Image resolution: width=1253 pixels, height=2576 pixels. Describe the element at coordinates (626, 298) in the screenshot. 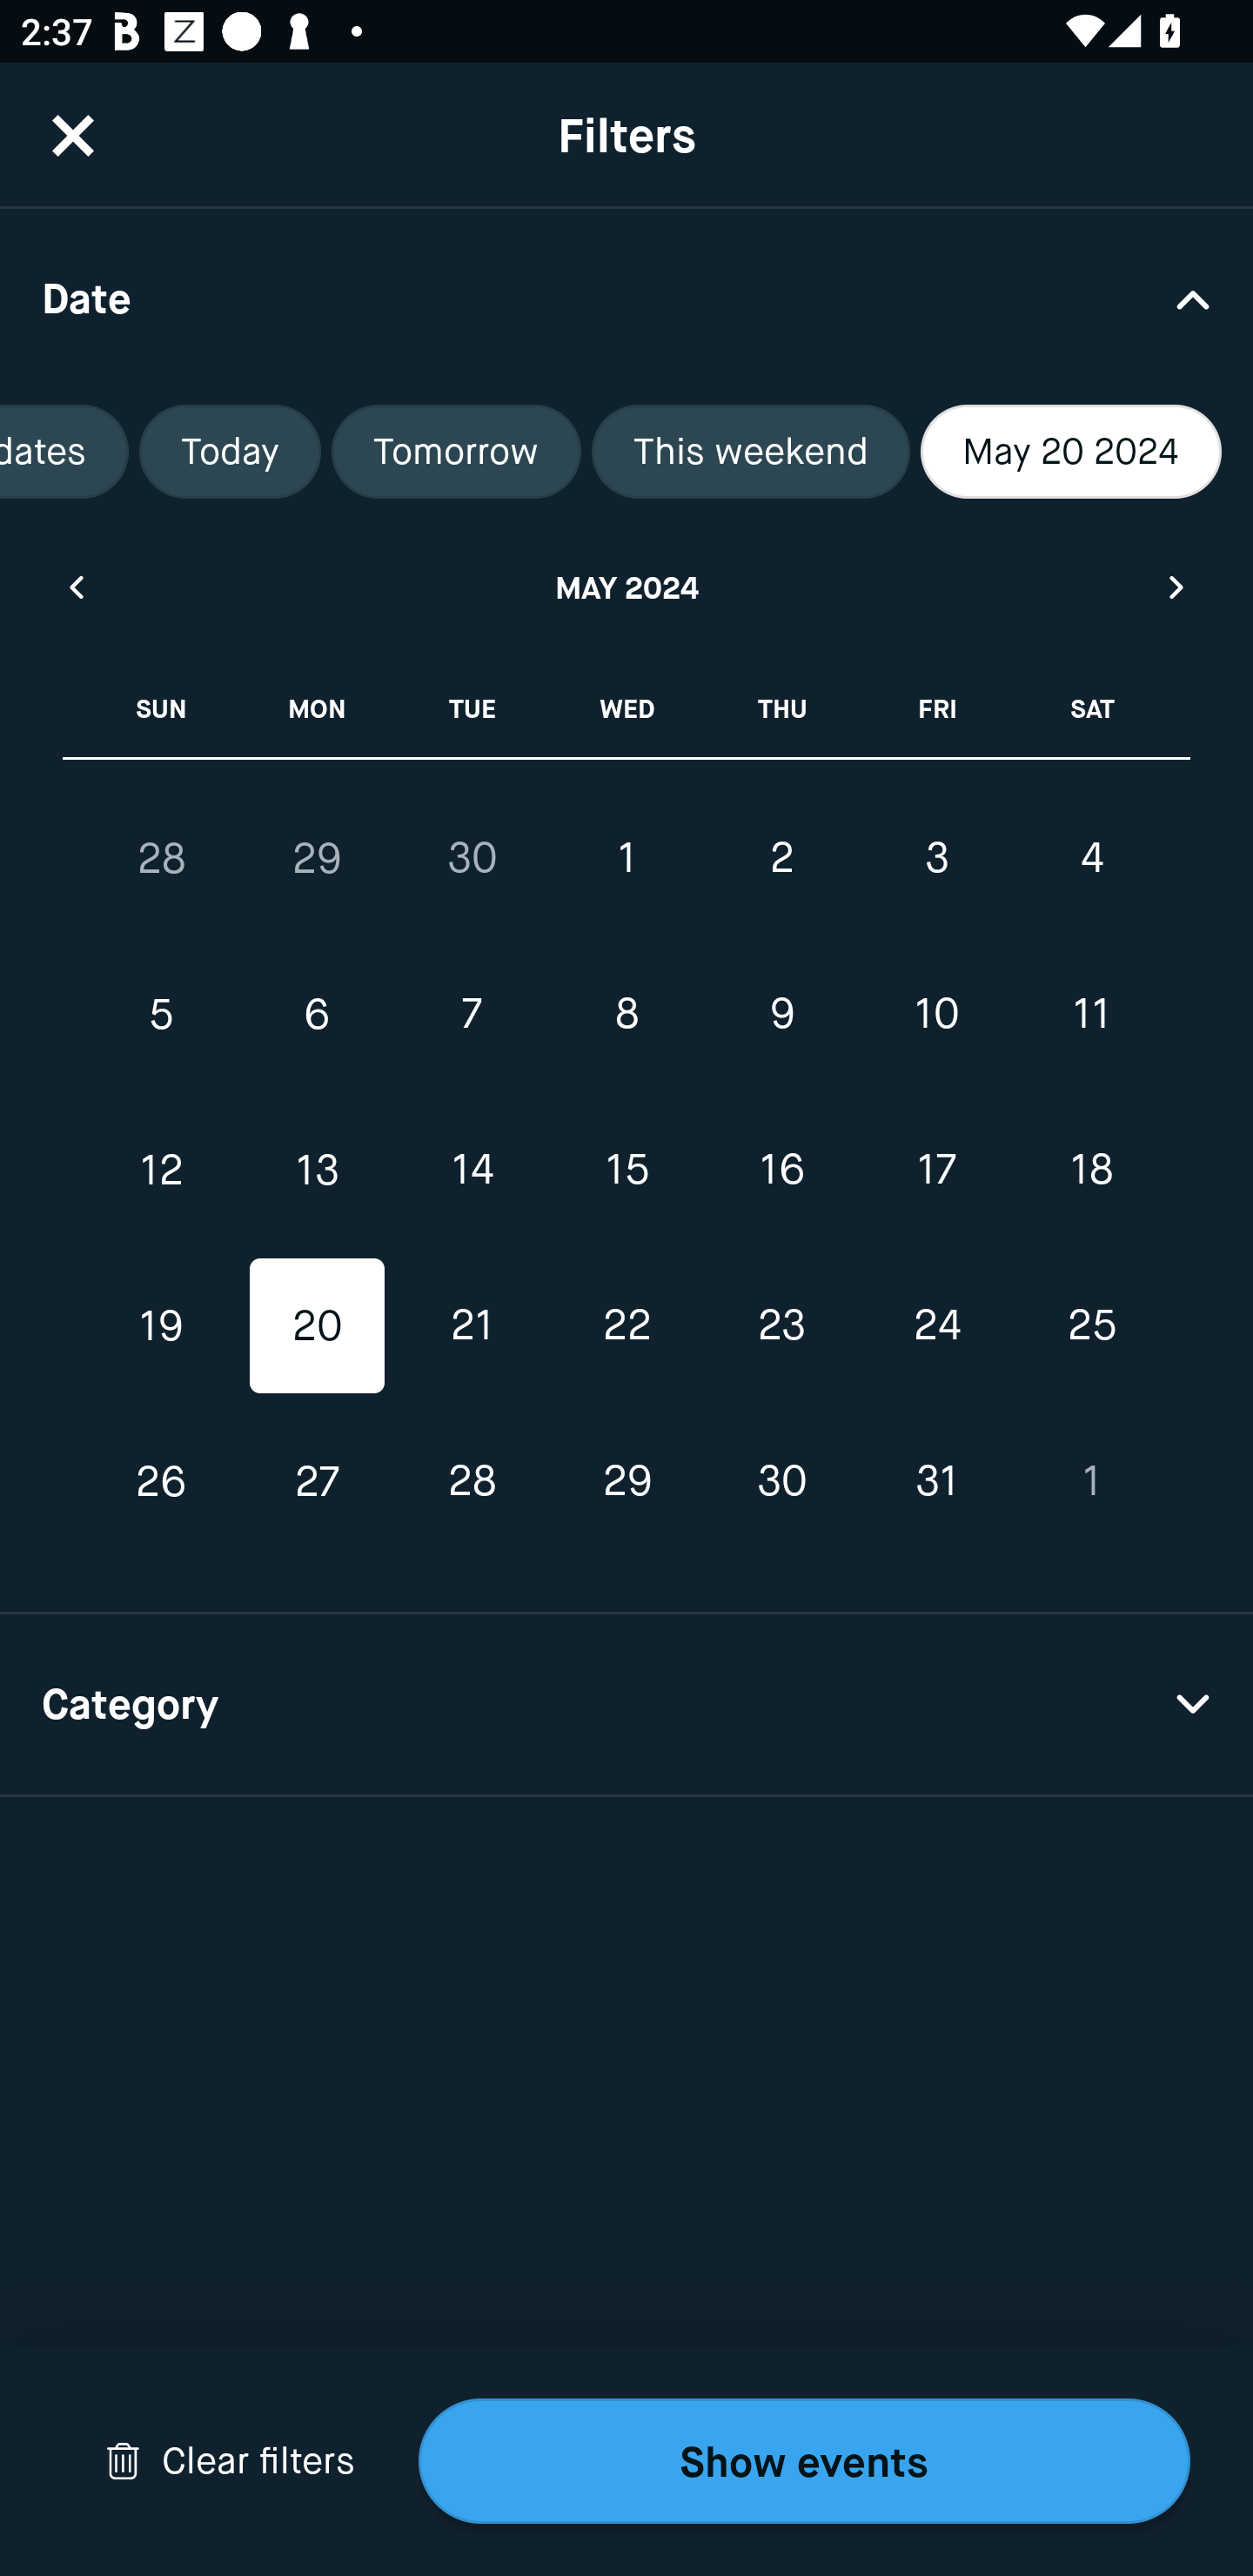

I see `Date Drop Down Arrow` at that location.